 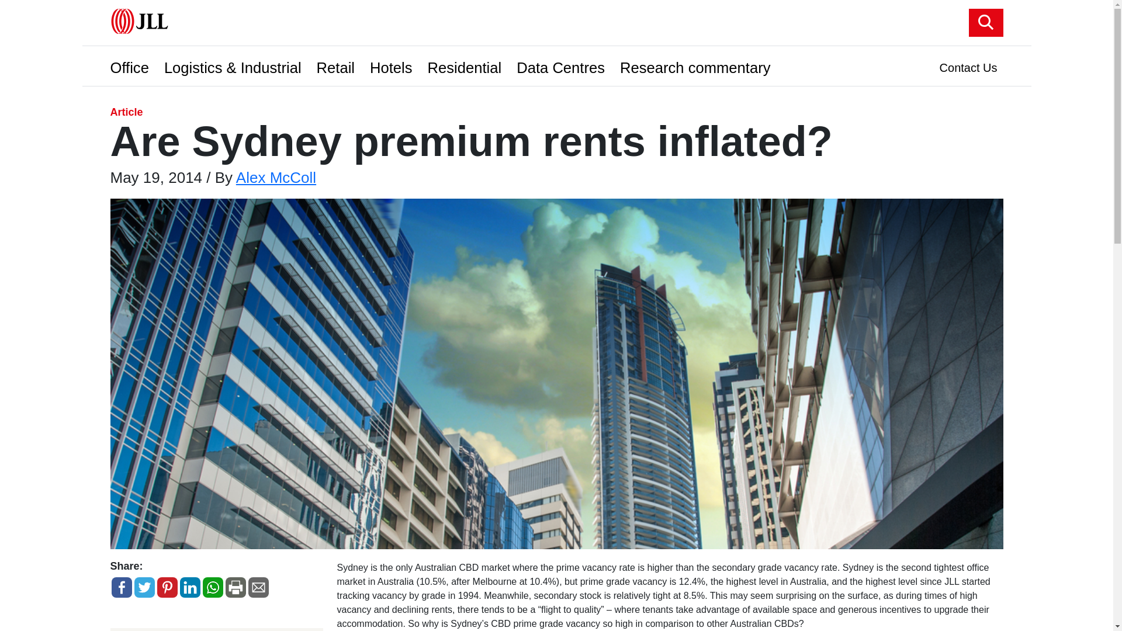 What do you see at coordinates (698, 64) in the screenshot?
I see `Research commentary` at bounding box center [698, 64].